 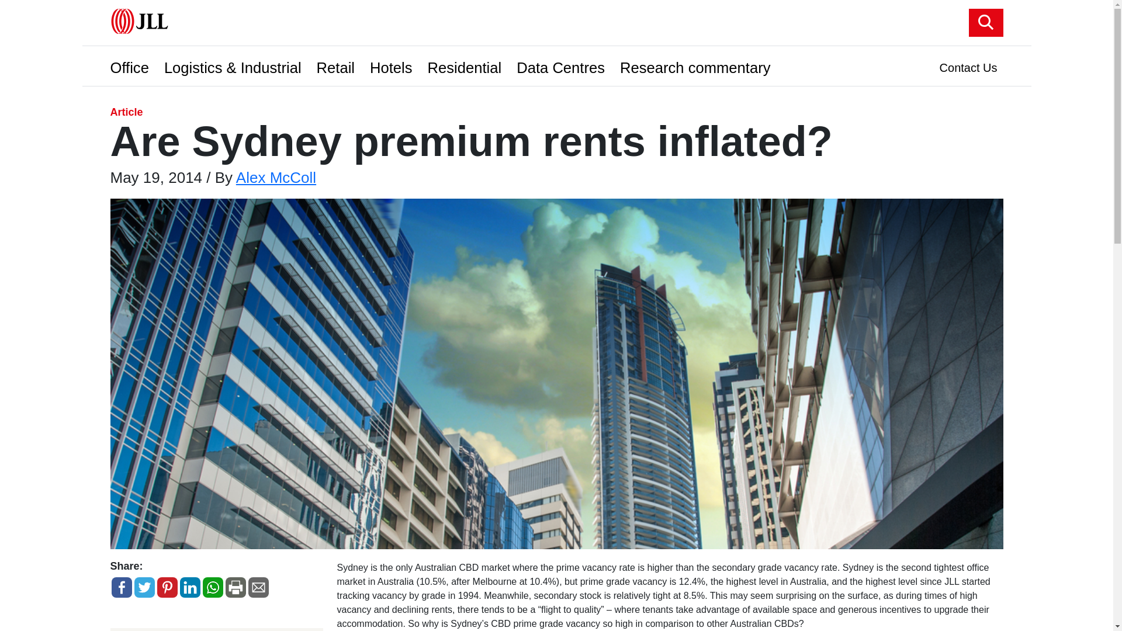 What do you see at coordinates (698, 64) in the screenshot?
I see `Research commentary` at bounding box center [698, 64].